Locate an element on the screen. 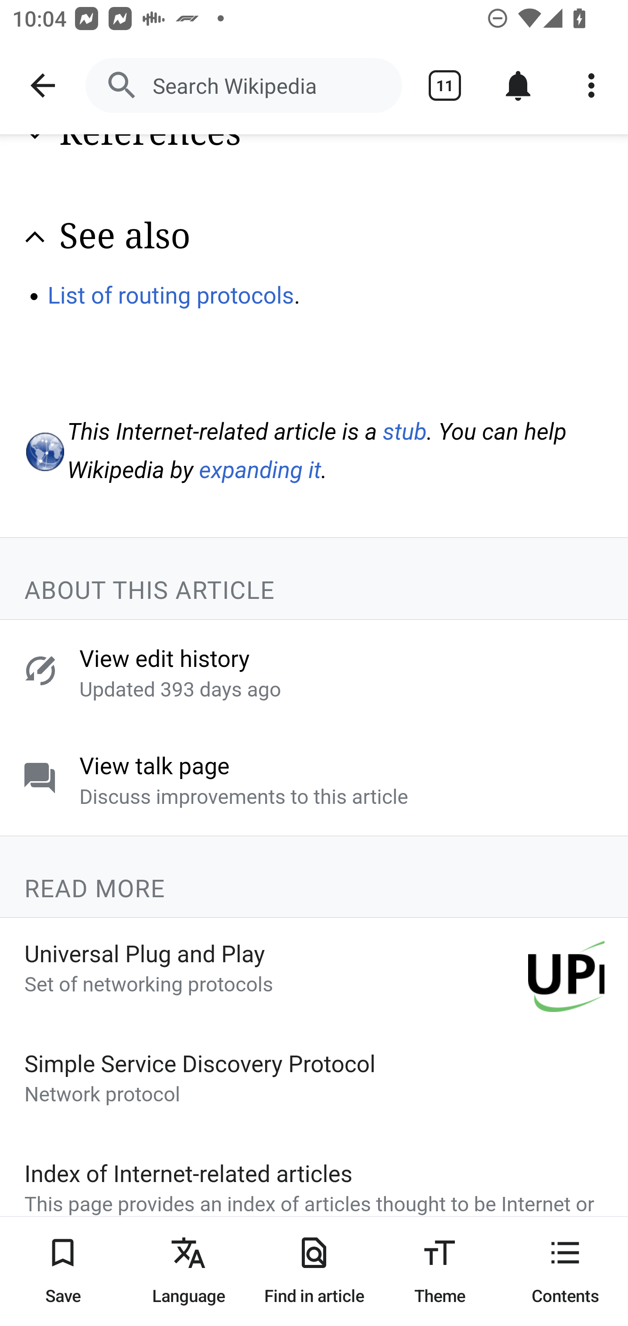 This screenshot has width=628, height=1326. expanding it is located at coordinates (260, 470).